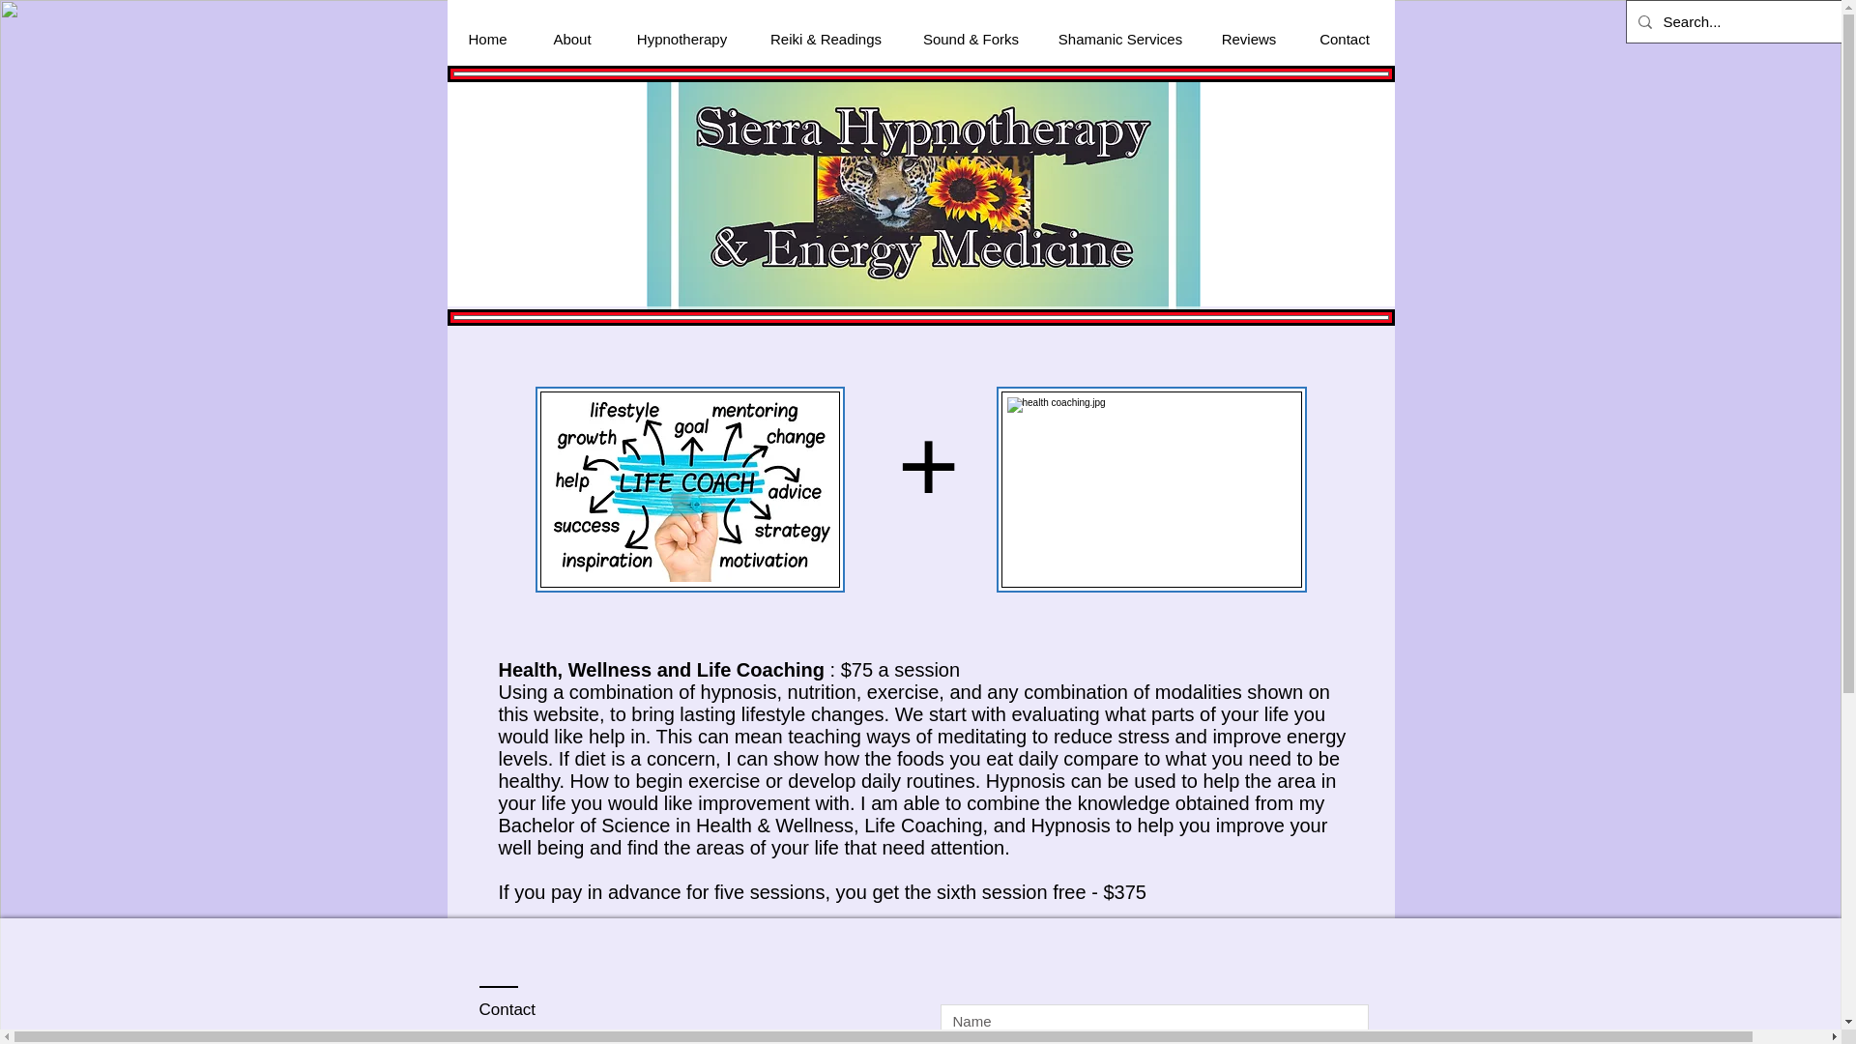 This screenshot has height=1044, width=1856. I want to click on Reviews, so click(1248, 39).